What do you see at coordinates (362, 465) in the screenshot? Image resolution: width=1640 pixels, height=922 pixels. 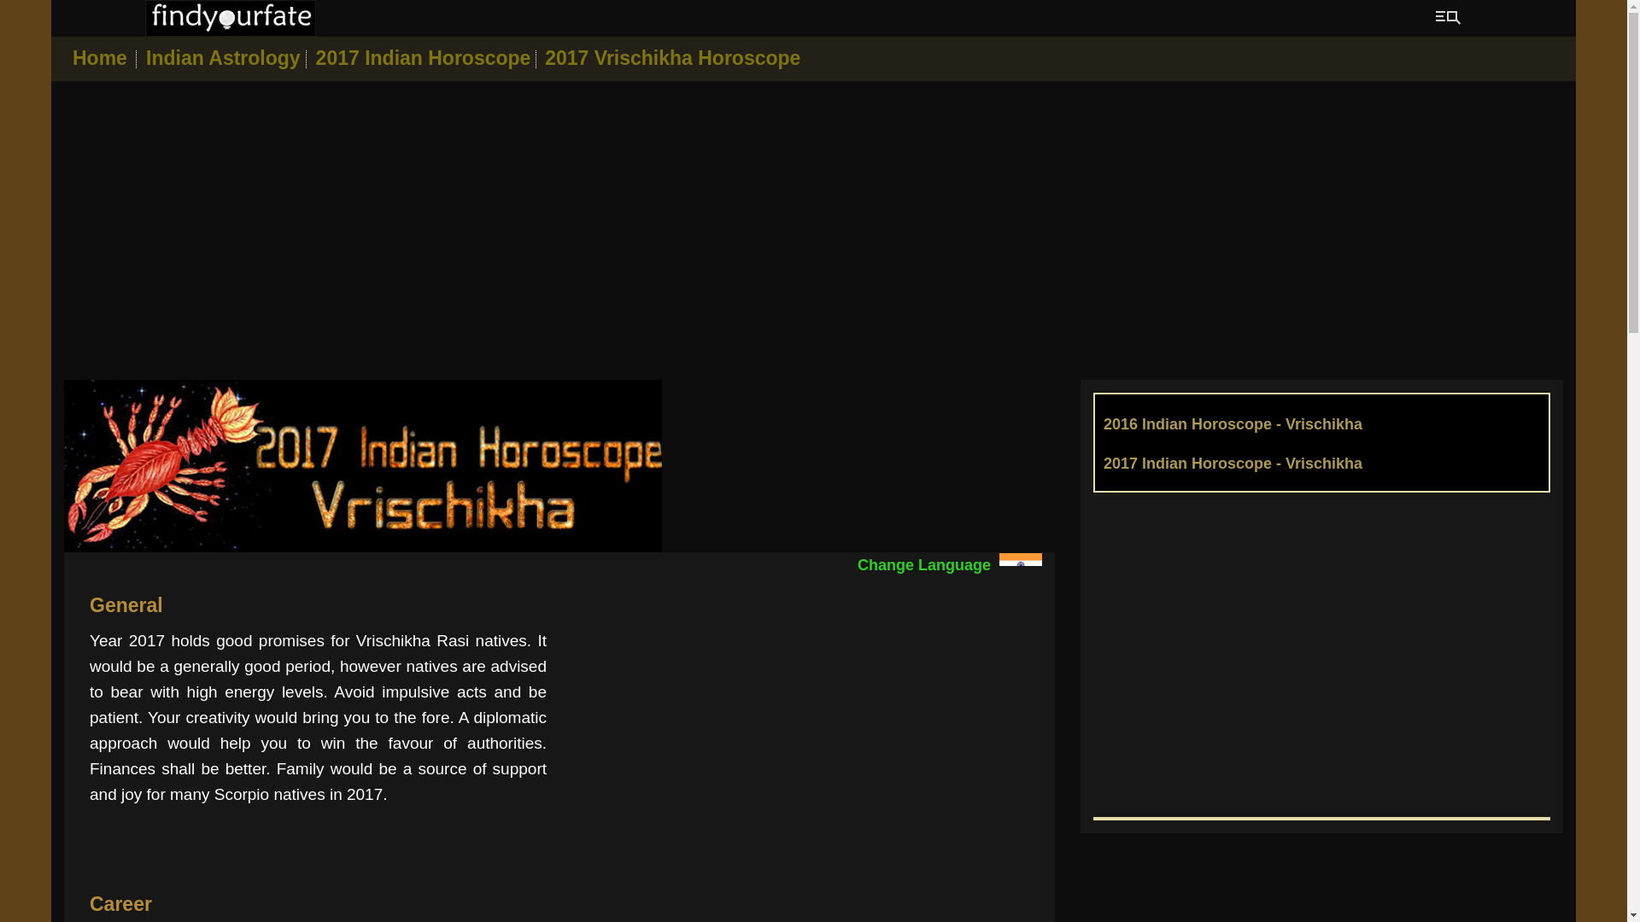 I see `2017 Vrischikha Horoscopes` at bounding box center [362, 465].